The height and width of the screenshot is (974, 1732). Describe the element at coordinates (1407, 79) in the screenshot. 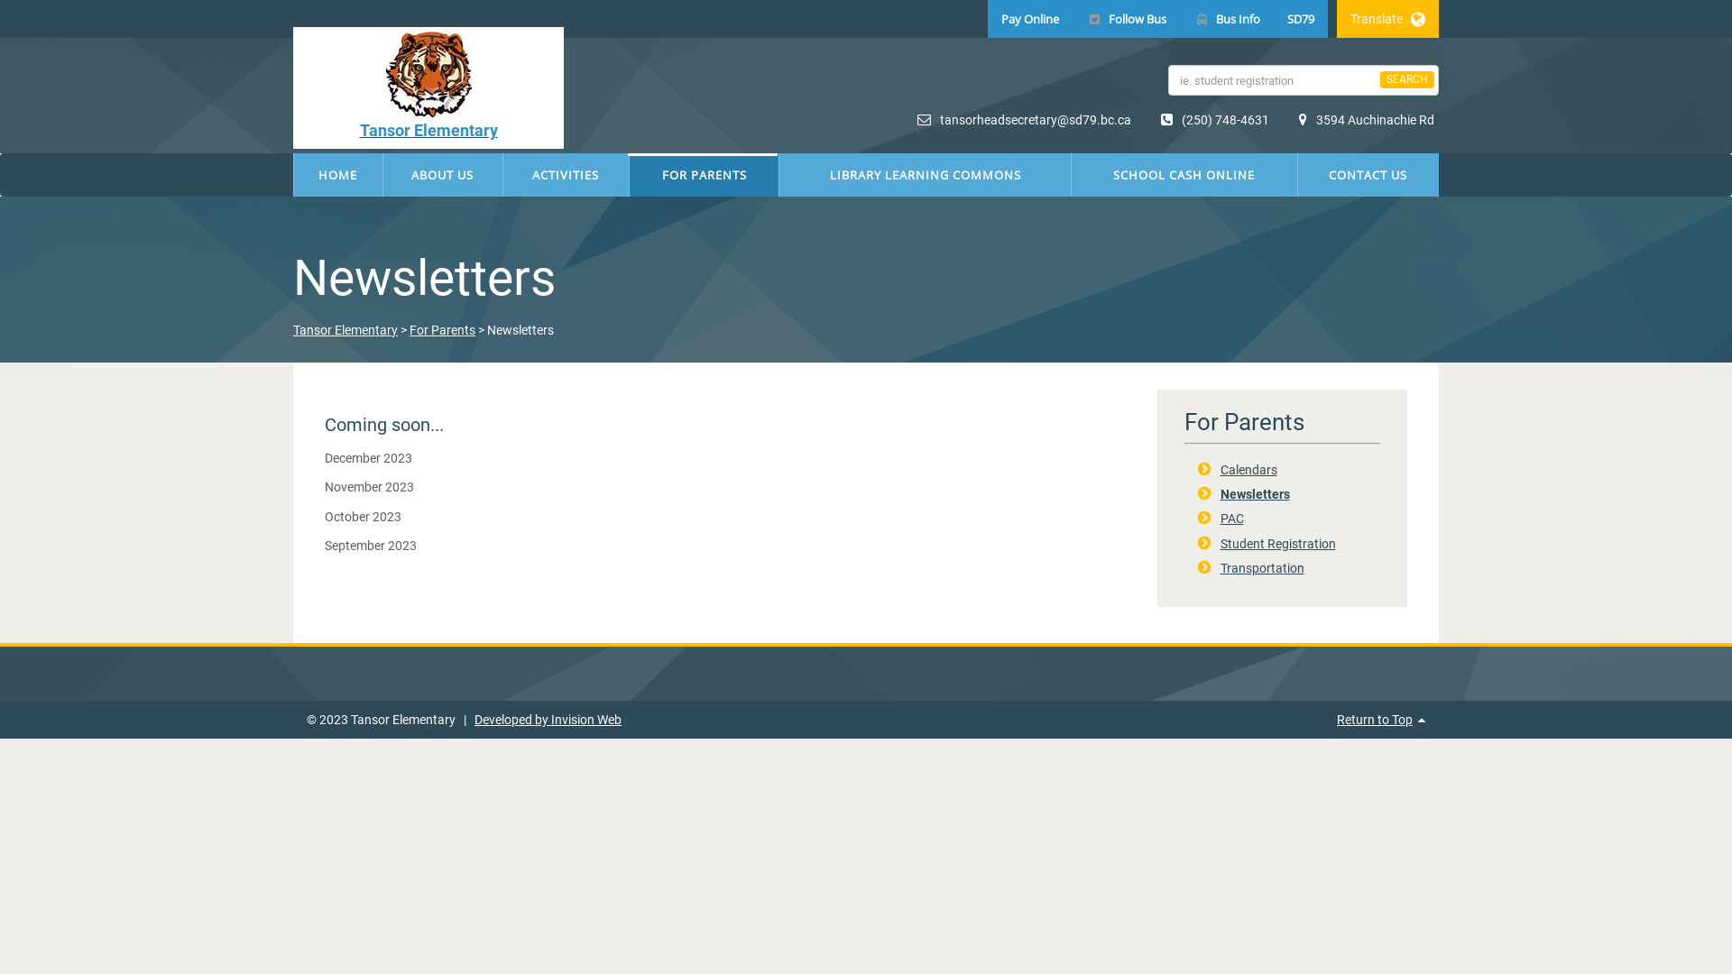

I see `SEARCH` at that location.